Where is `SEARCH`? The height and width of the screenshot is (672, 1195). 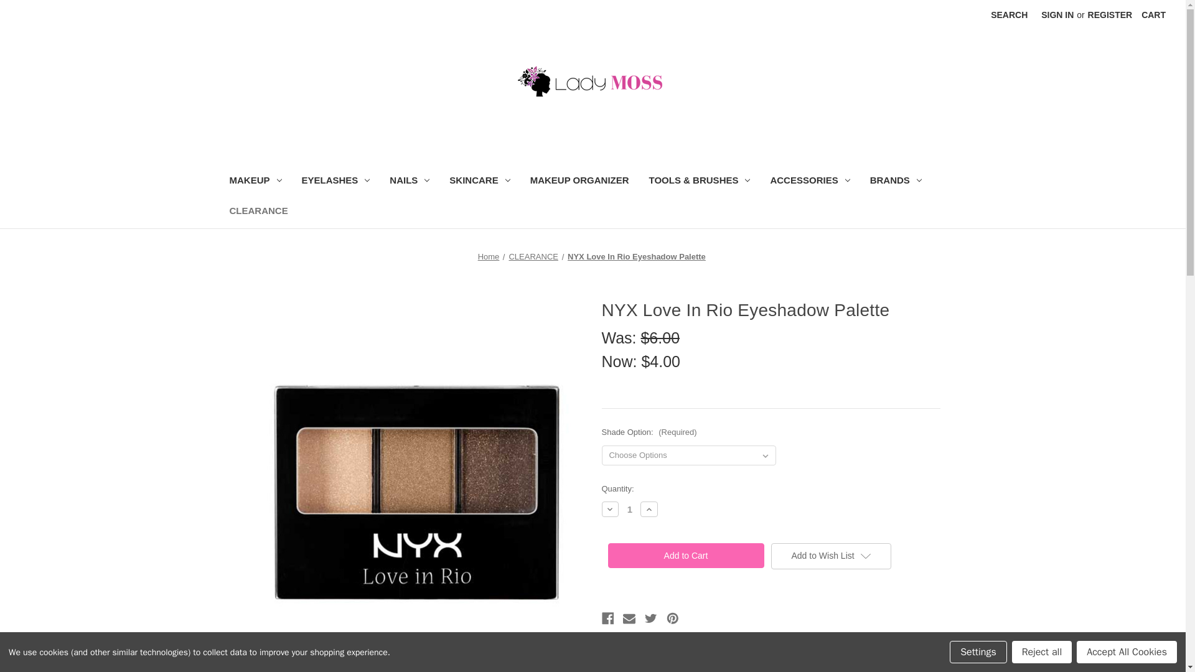
SEARCH is located at coordinates (1009, 15).